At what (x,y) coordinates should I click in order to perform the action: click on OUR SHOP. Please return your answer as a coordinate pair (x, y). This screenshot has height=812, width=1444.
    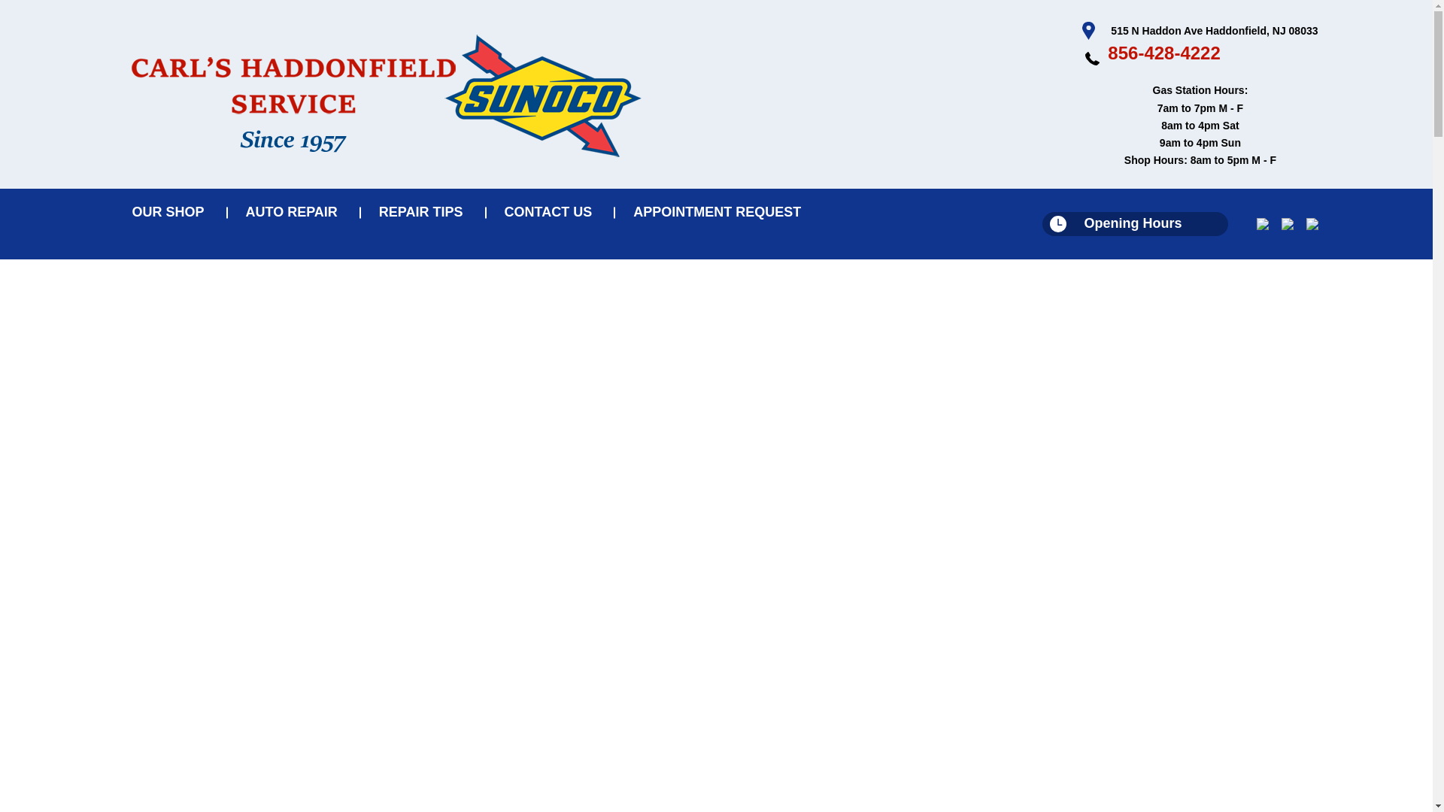
    Looking at the image, I should click on (171, 212).